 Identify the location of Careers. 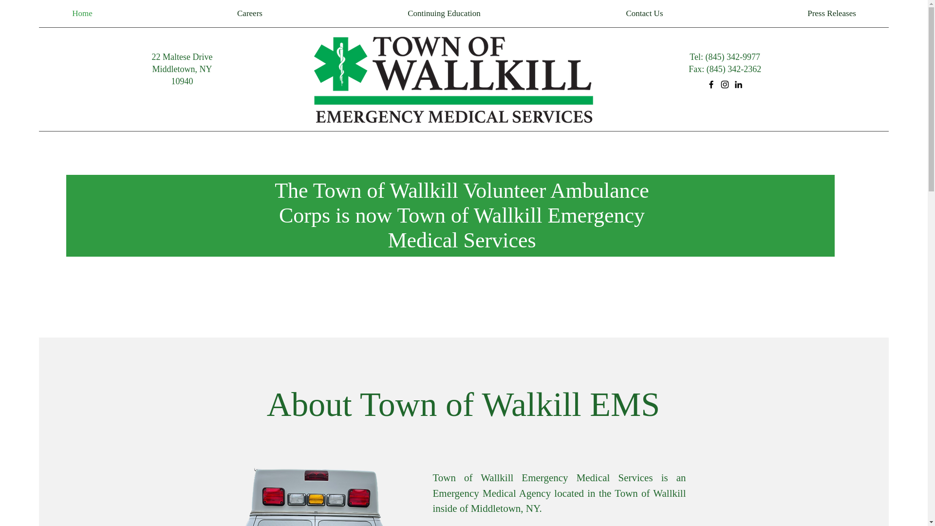
(249, 14).